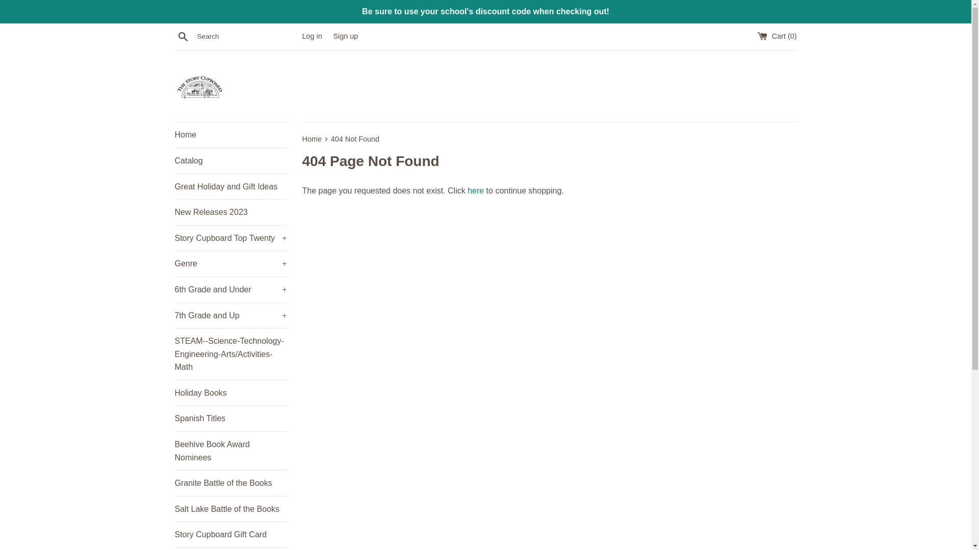 The height and width of the screenshot is (550, 979). Describe the element at coordinates (230, 212) in the screenshot. I see `New Releases 2023` at that location.